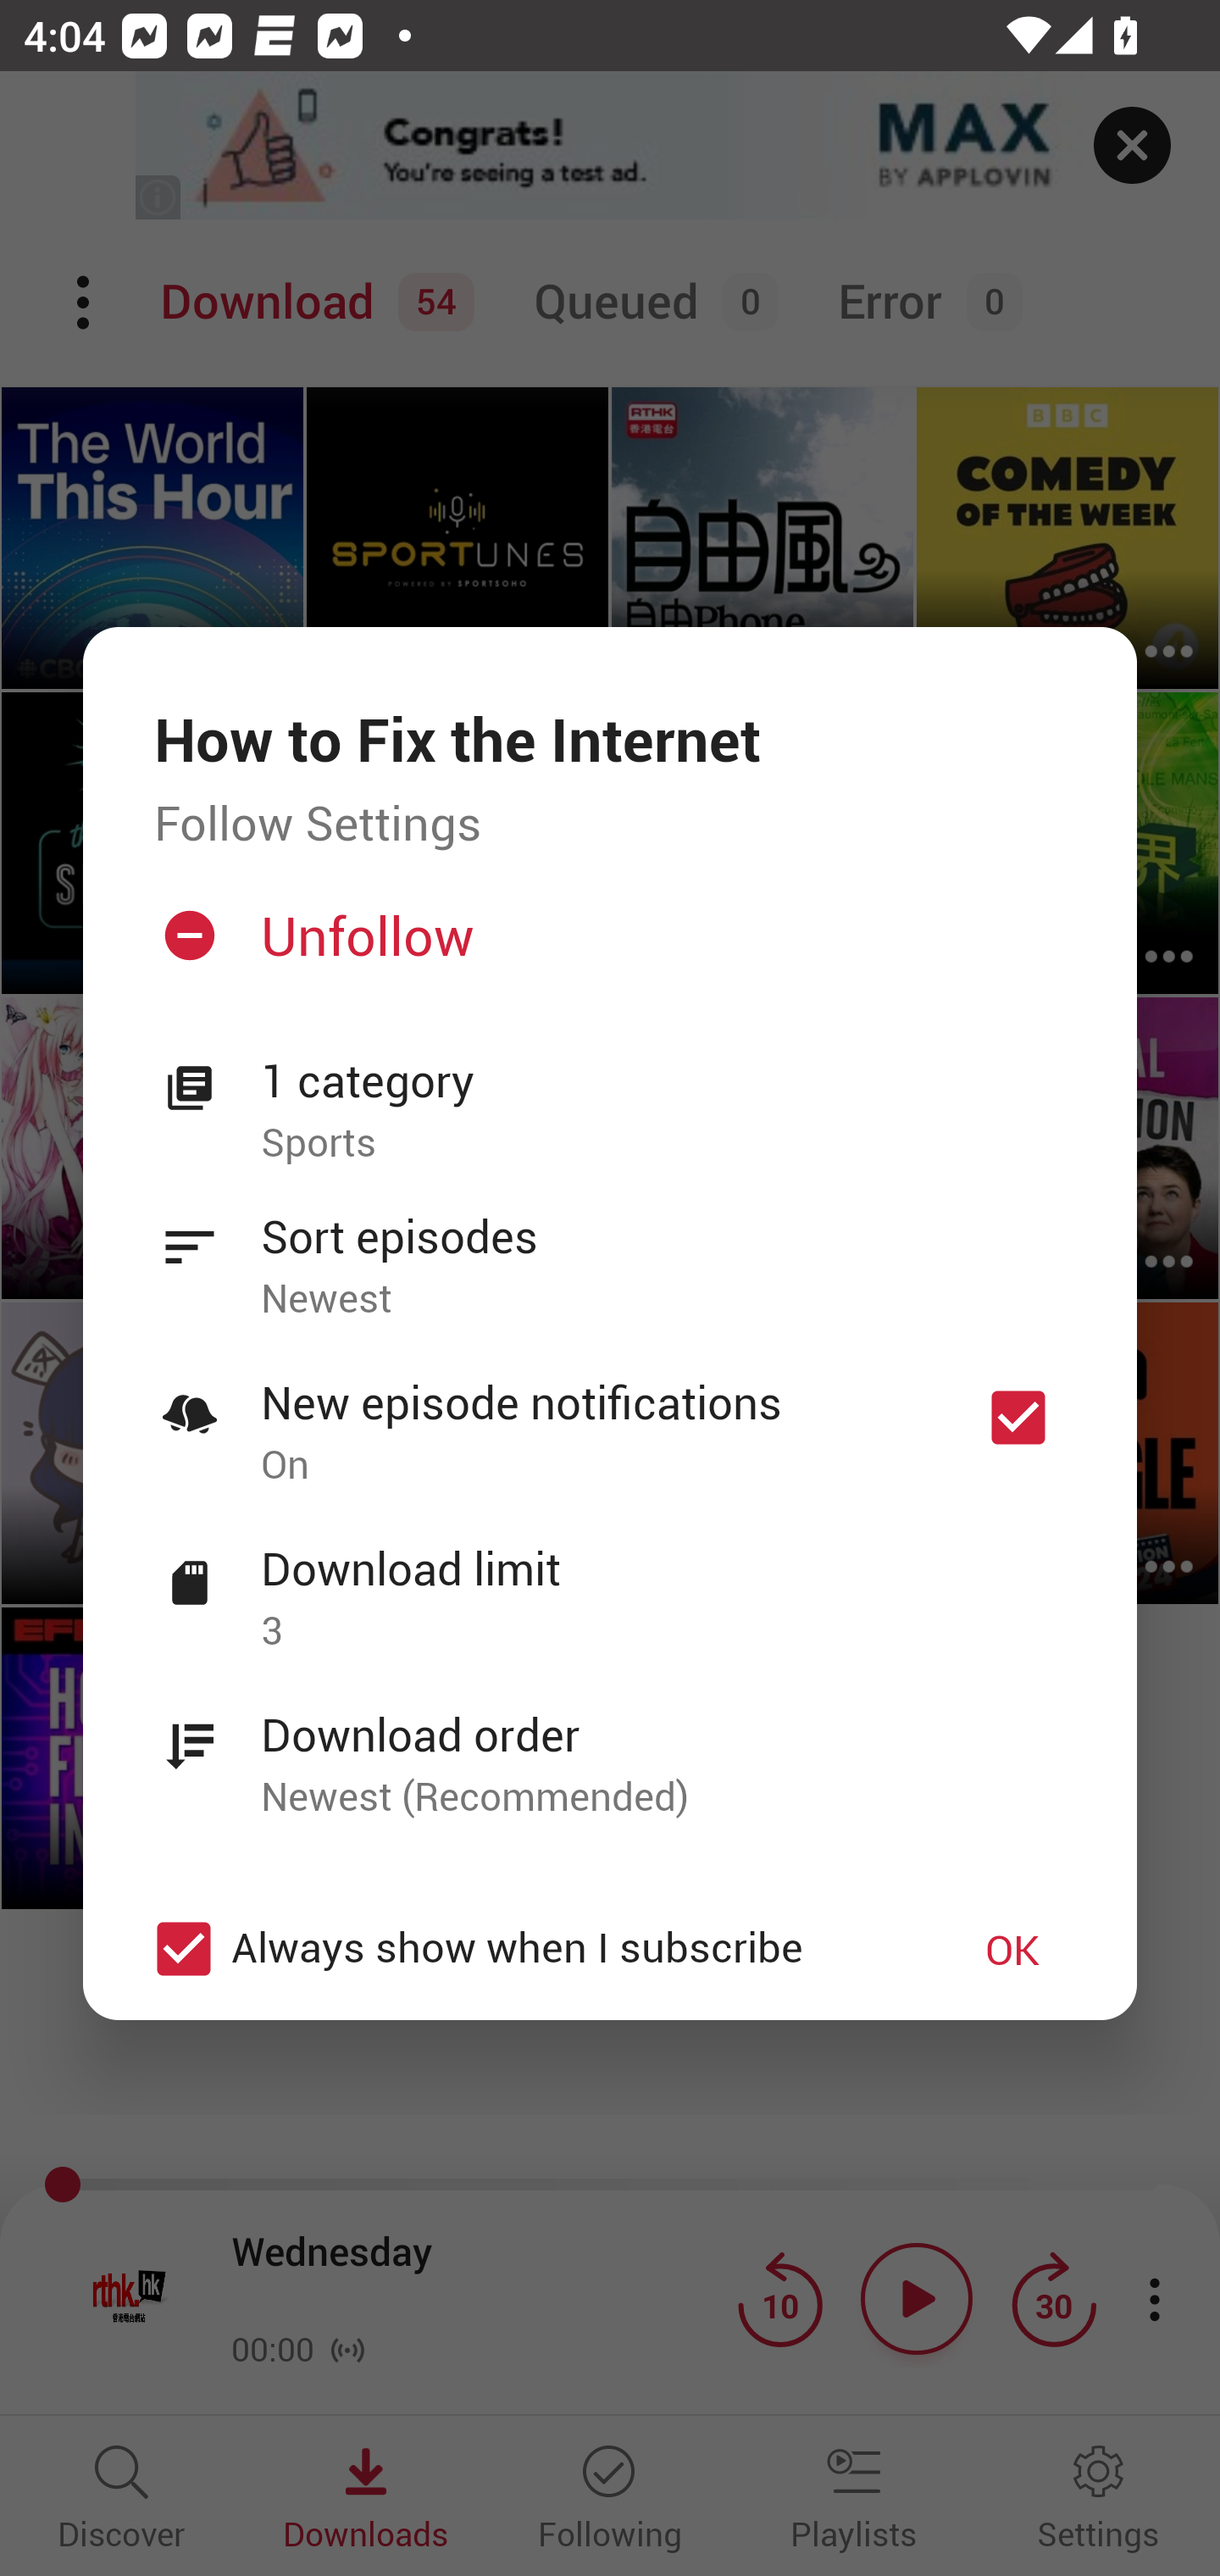  I want to click on Download limit 3, so click(610, 1581).